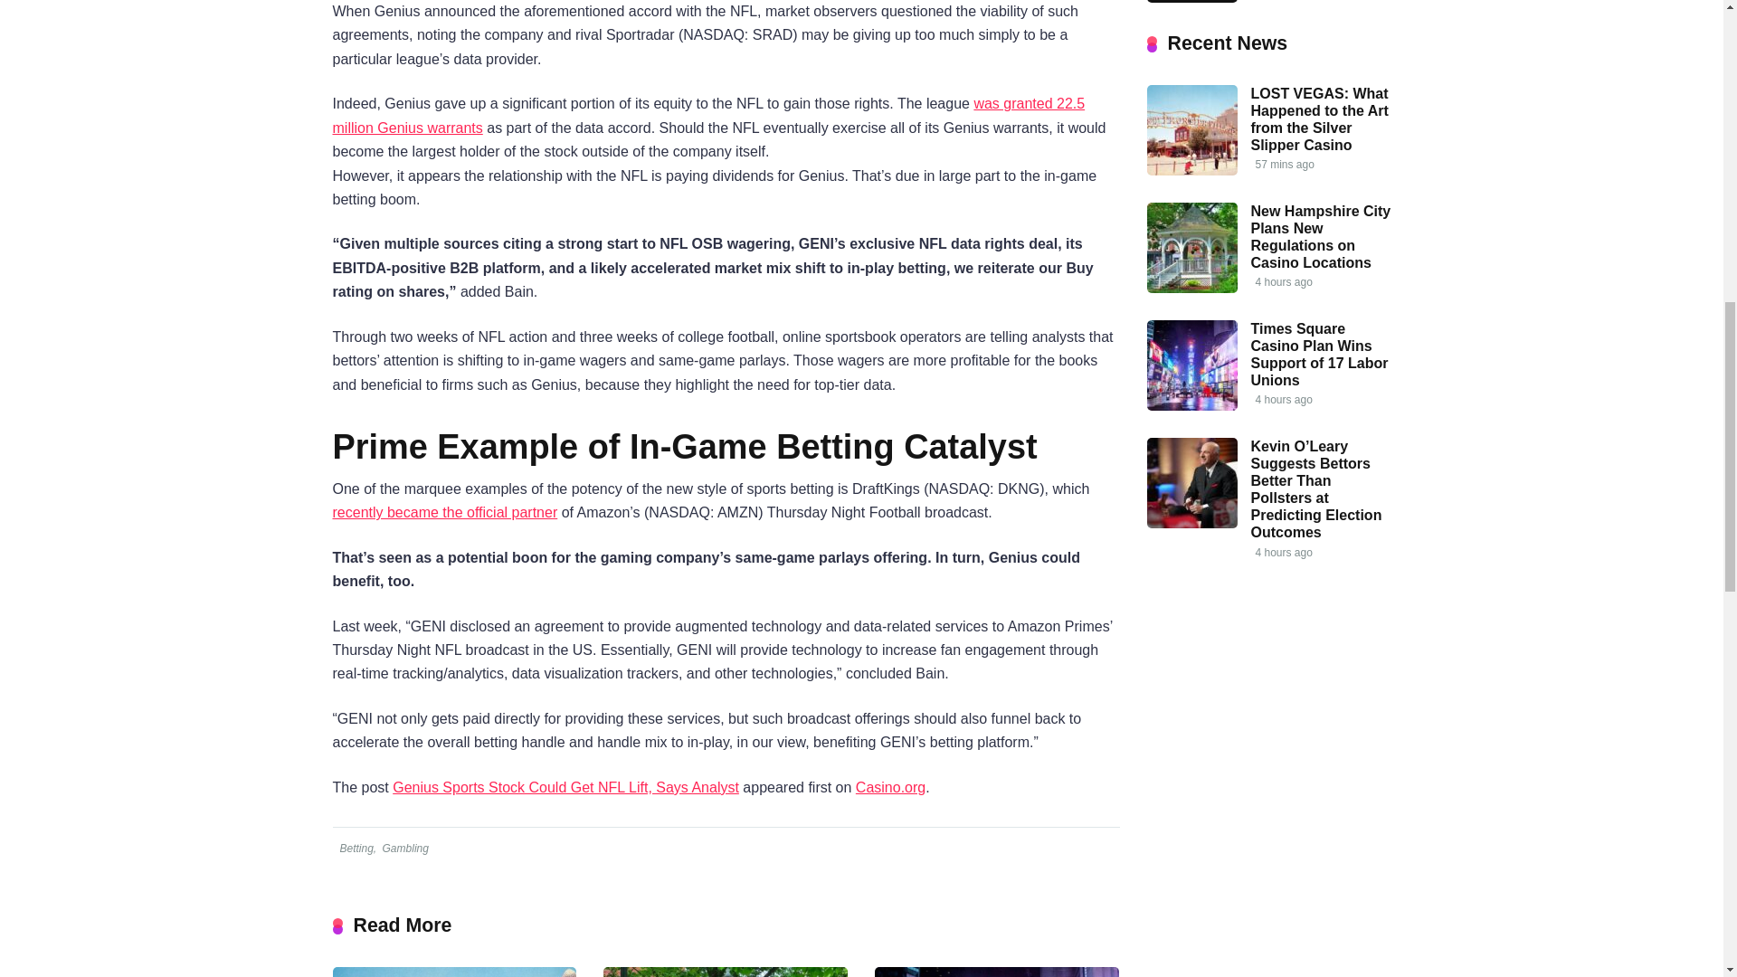 This screenshot has height=977, width=1737. What do you see at coordinates (445, 512) in the screenshot?
I see `recently became the official partner` at bounding box center [445, 512].